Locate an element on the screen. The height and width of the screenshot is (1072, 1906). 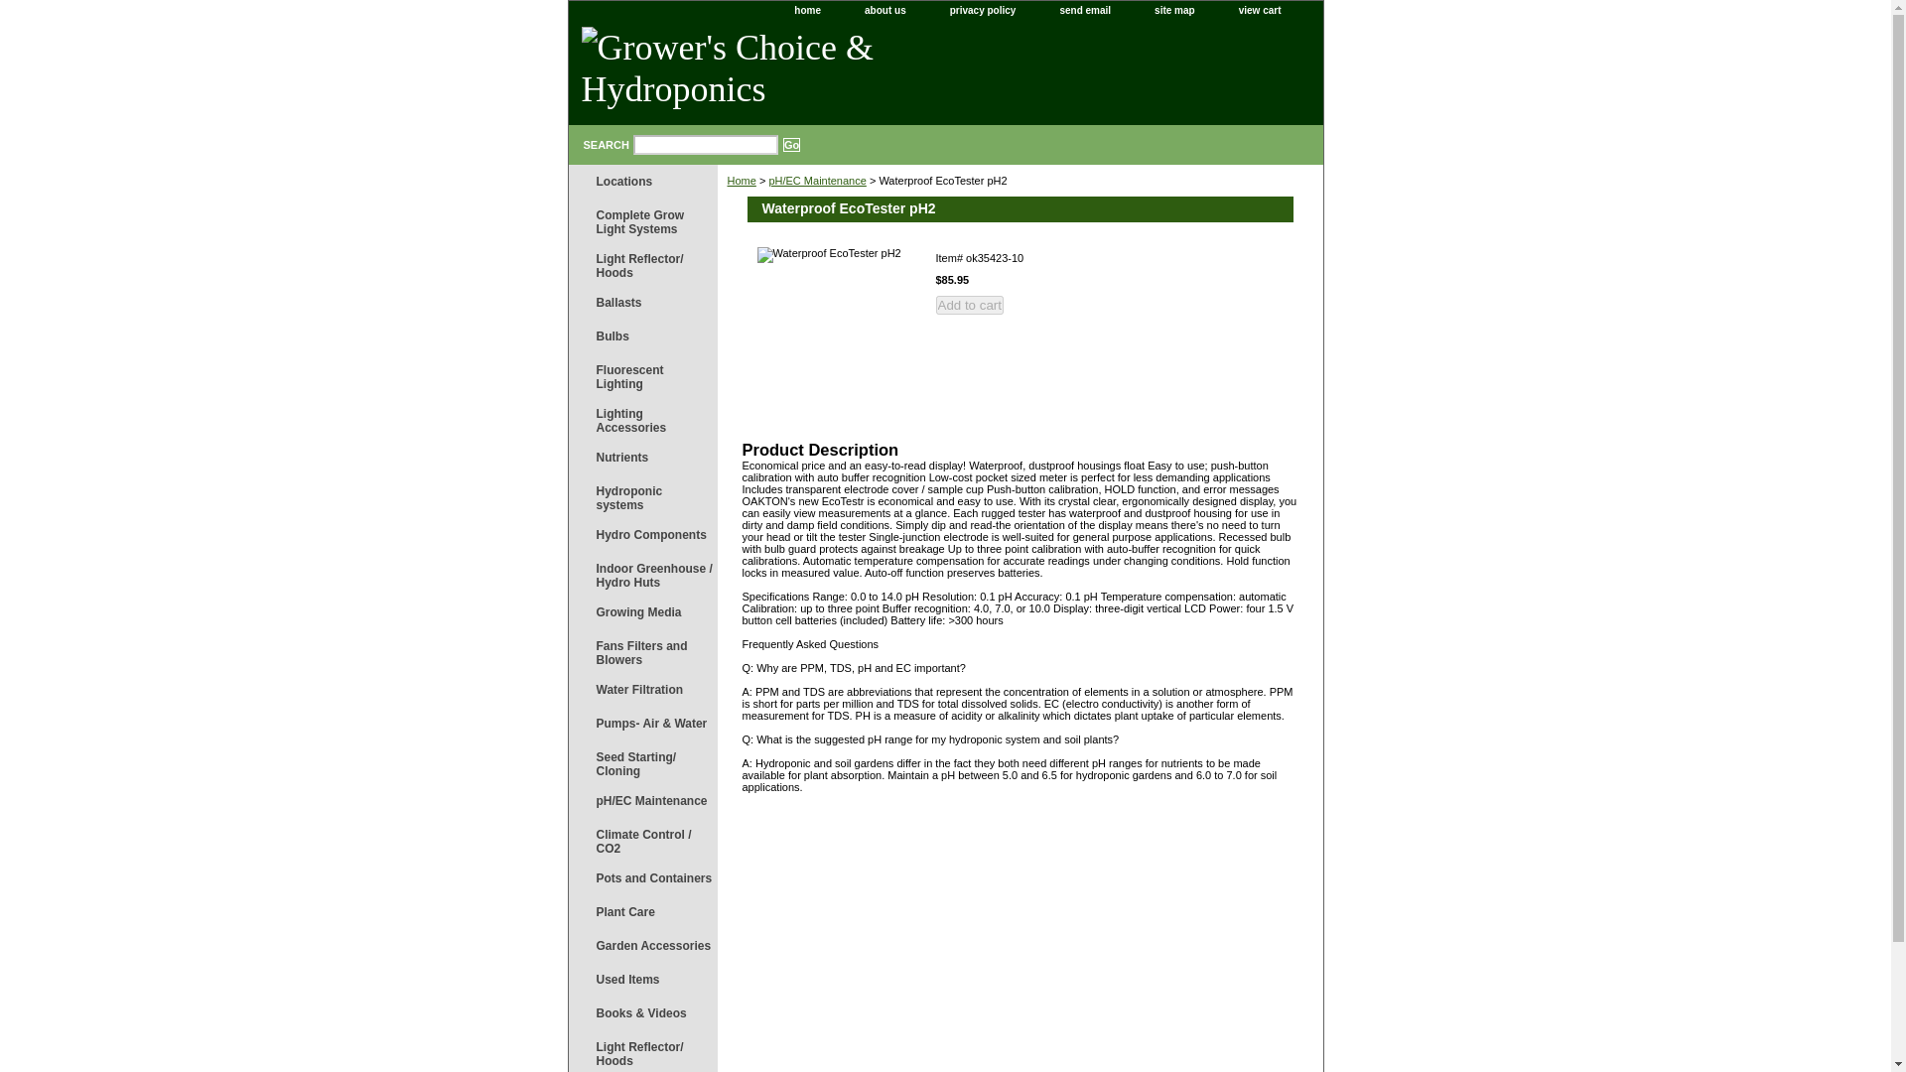
Lighting Accessories is located at coordinates (641, 418).